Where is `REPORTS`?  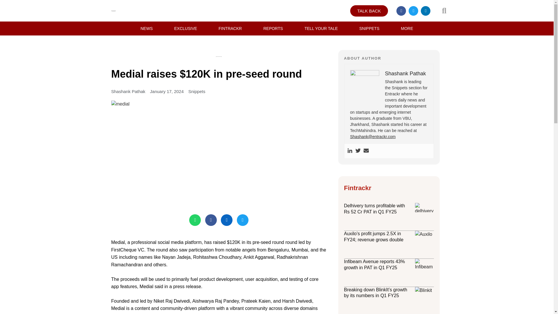
REPORTS is located at coordinates (273, 28).